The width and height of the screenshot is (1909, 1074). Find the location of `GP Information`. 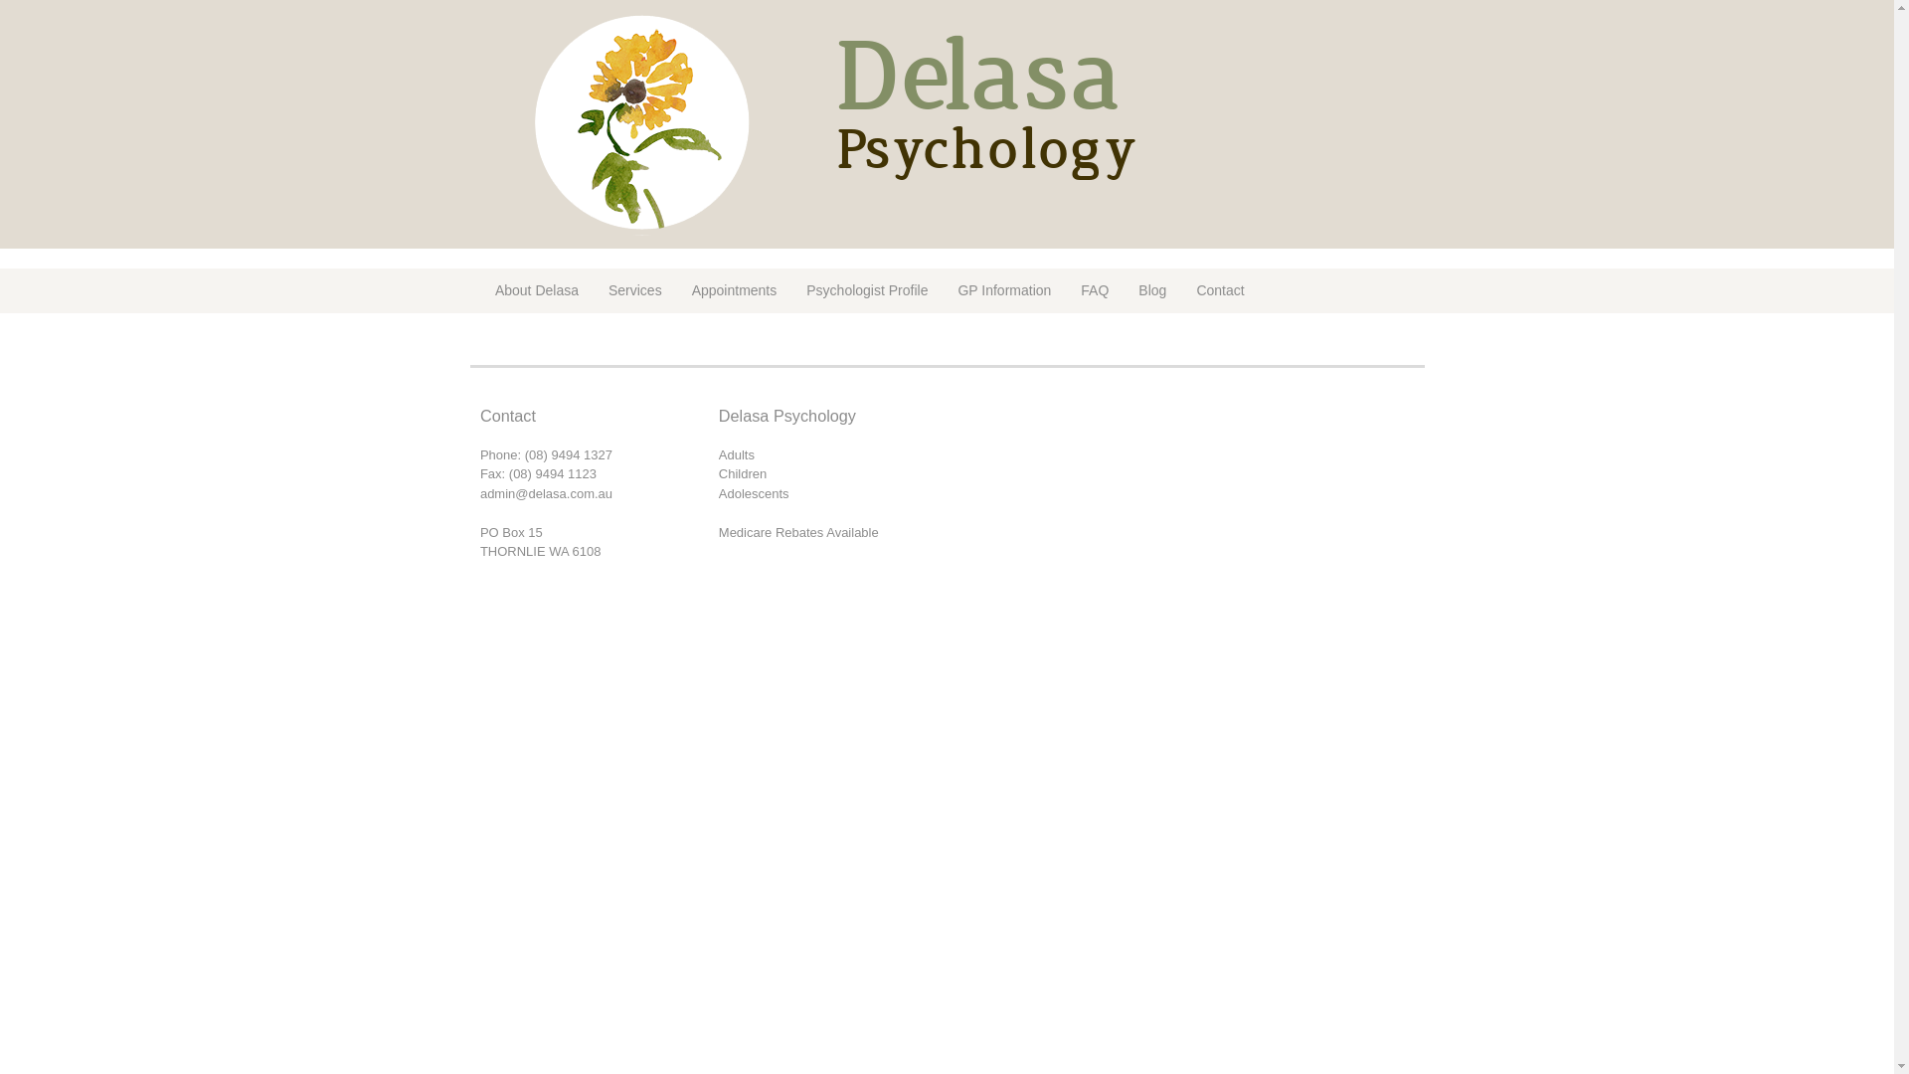

GP Information is located at coordinates (1004, 290).